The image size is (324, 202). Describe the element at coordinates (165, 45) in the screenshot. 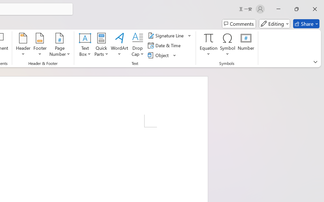

I see `Date & Time...` at that location.